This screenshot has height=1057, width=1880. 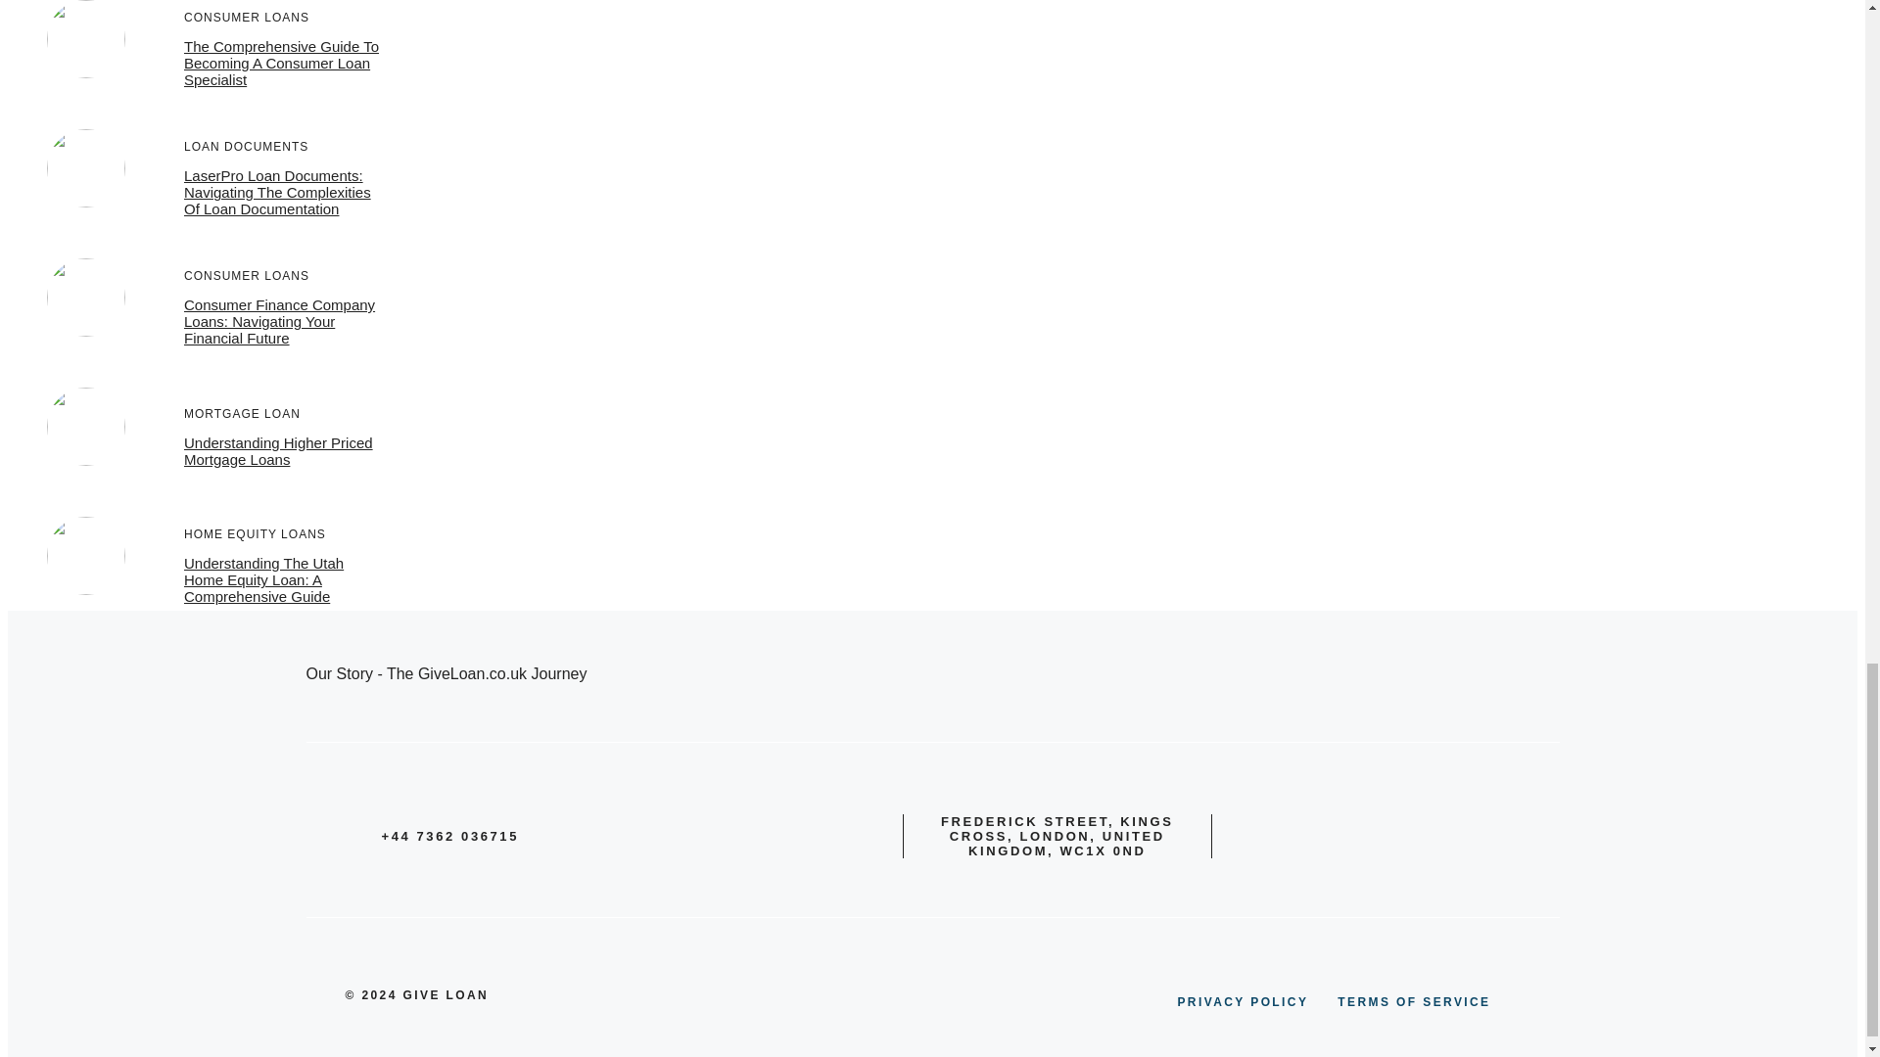 I want to click on Understanding Higher Priced Mortgage Loans, so click(x=278, y=450).